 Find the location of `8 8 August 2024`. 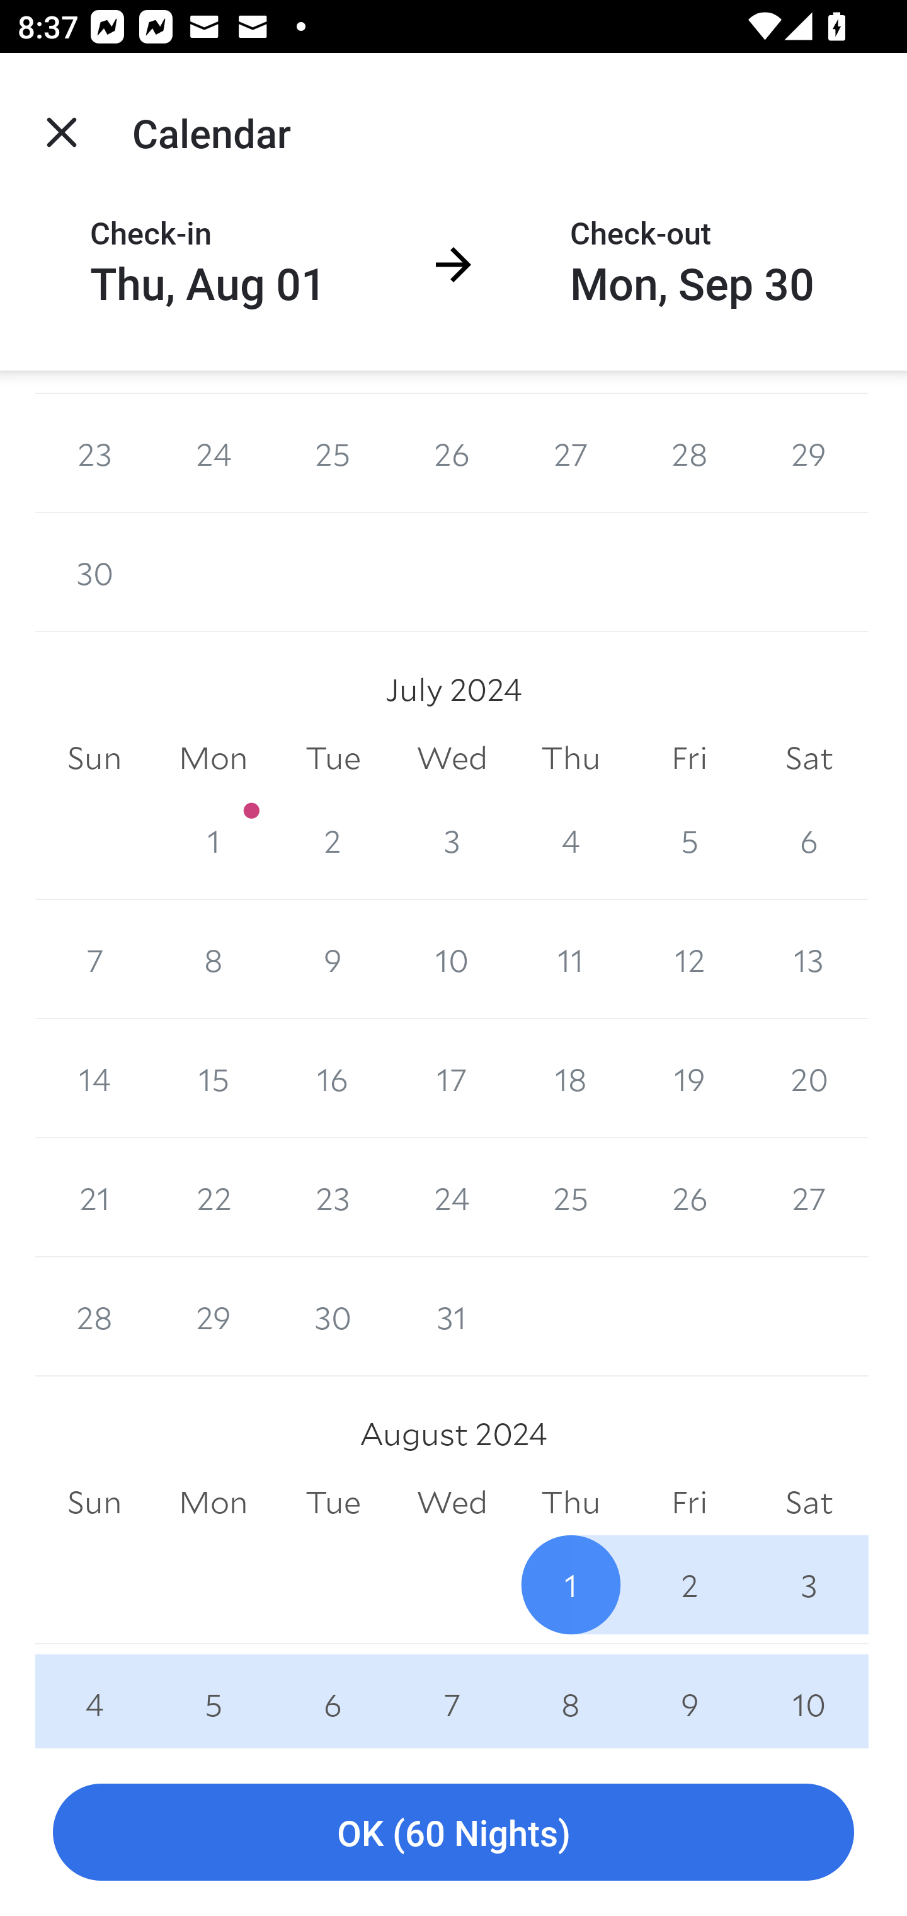

8 8 August 2024 is located at coordinates (571, 1695).